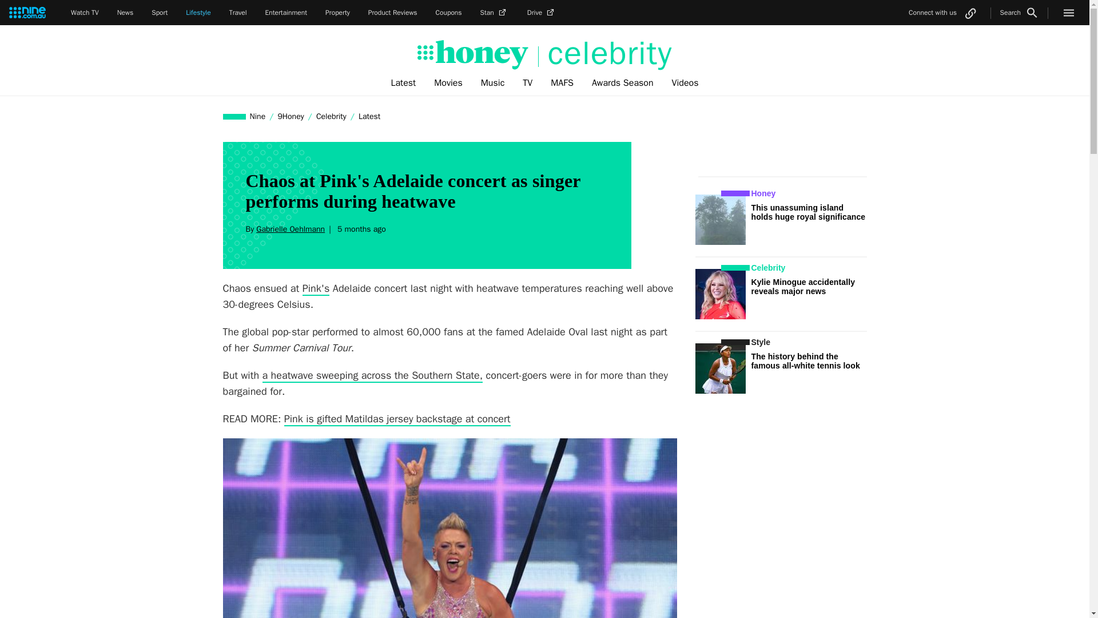 Image resolution: width=1098 pixels, height=618 pixels. What do you see at coordinates (372, 375) in the screenshot?
I see `a heatwave sweeping across the Southern State,` at bounding box center [372, 375].